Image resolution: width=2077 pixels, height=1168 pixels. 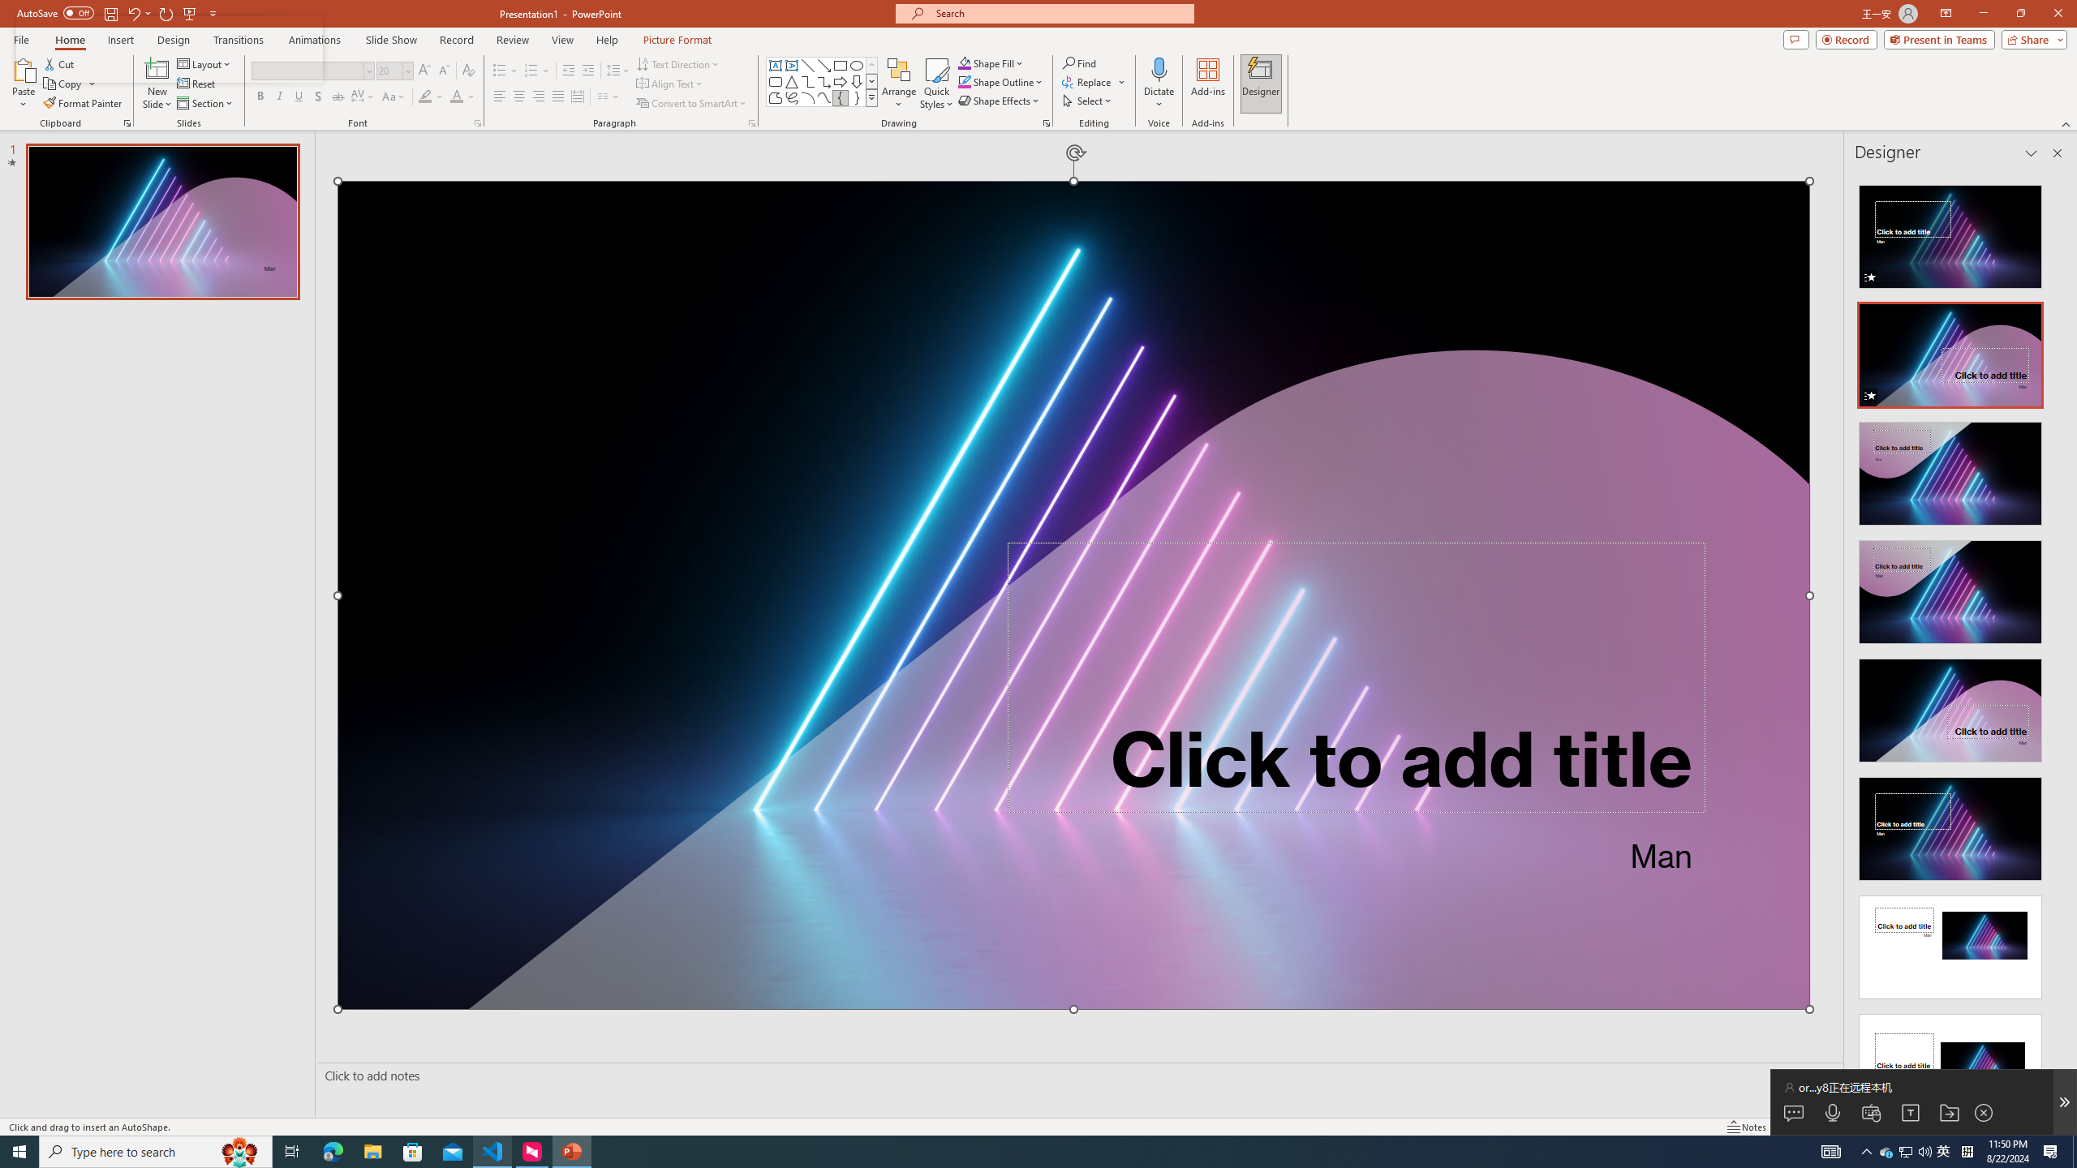 I want to click on Italic, so click(x=279, y=97).